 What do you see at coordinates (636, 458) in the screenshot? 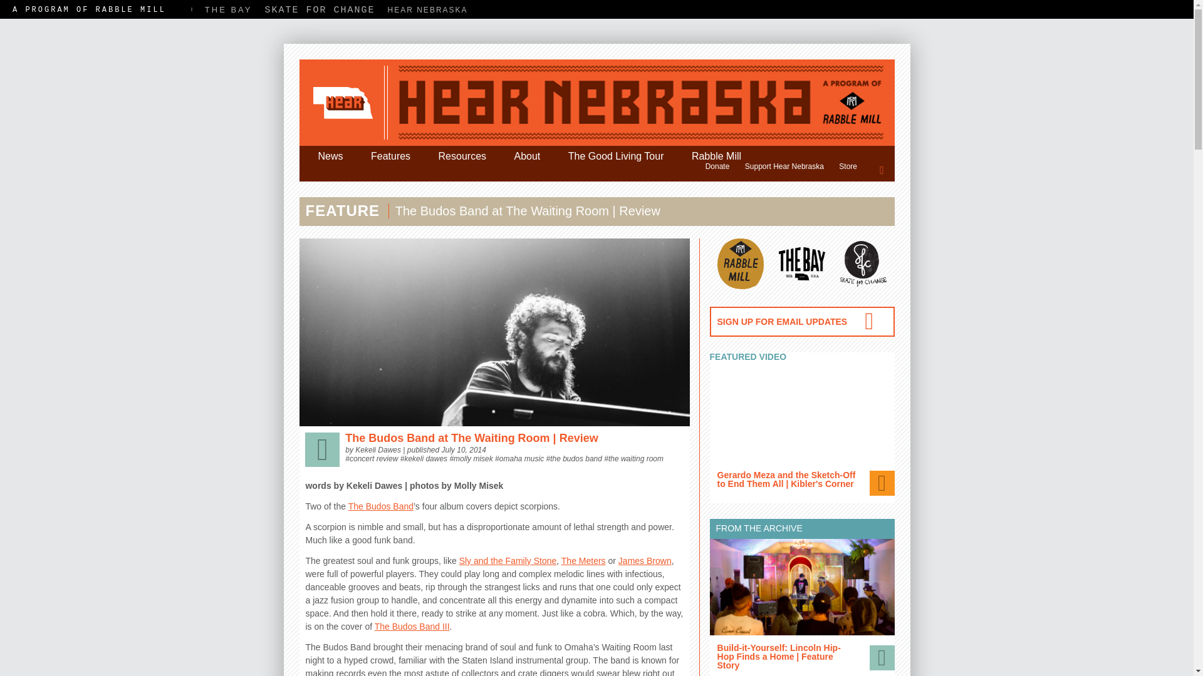
I see `the waiting room` at bounding box center [636, 458].